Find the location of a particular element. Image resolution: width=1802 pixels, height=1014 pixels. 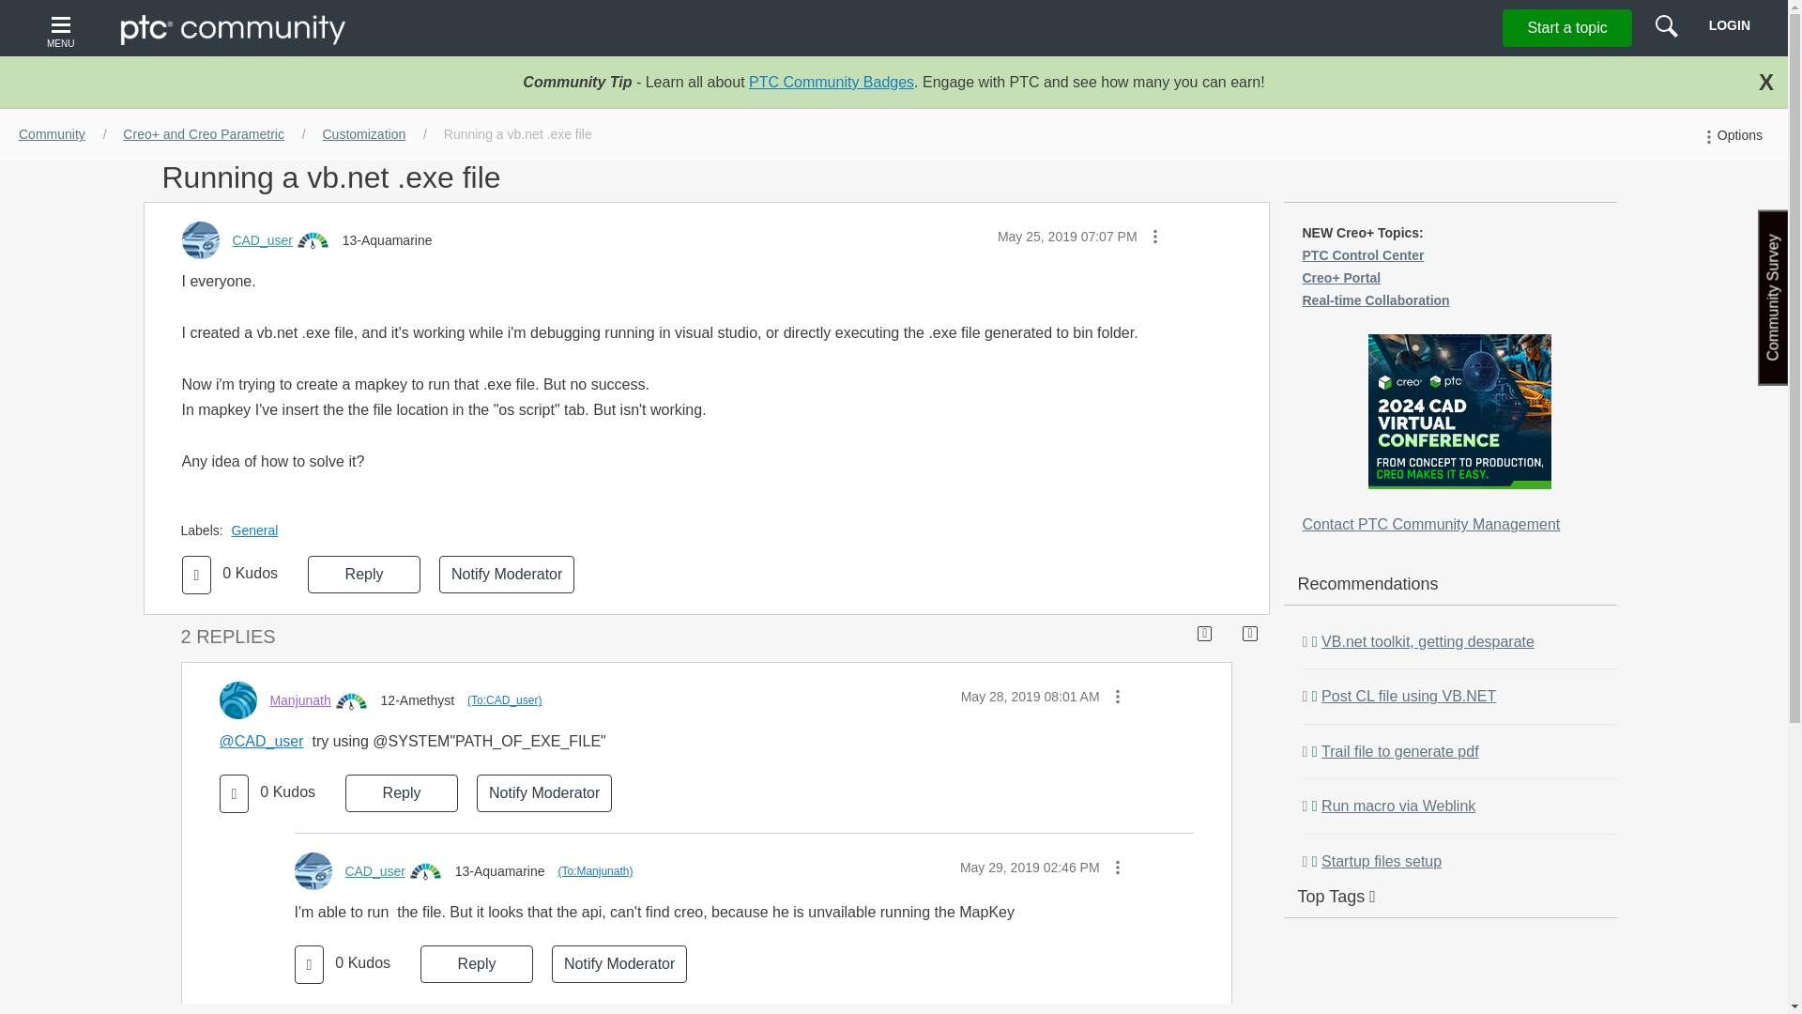

MENU is located at coordinates (63, 28).